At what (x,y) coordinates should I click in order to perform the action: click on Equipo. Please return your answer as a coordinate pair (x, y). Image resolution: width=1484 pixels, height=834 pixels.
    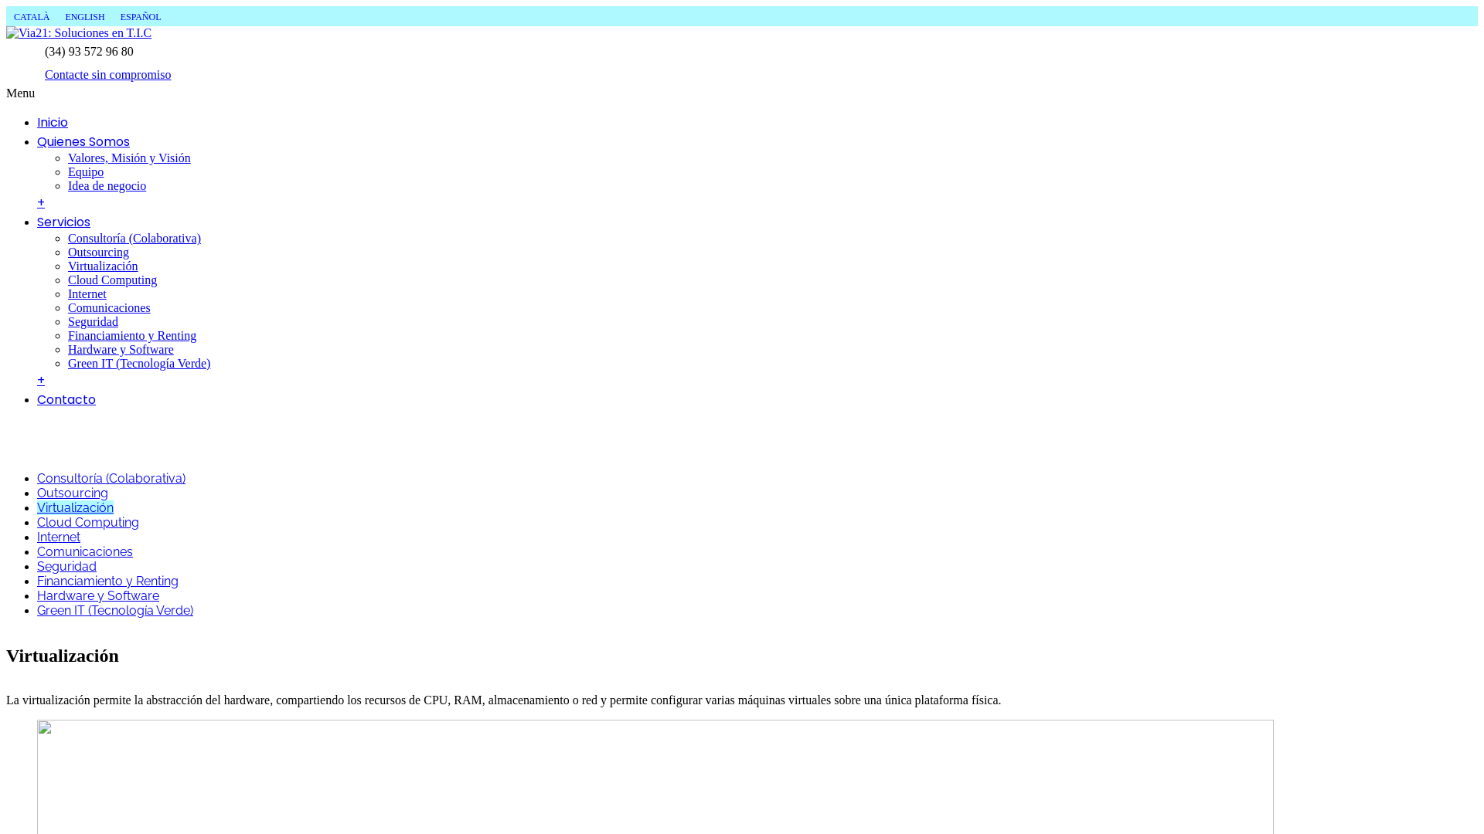
    Looking at the image, I should click on (86, 171).